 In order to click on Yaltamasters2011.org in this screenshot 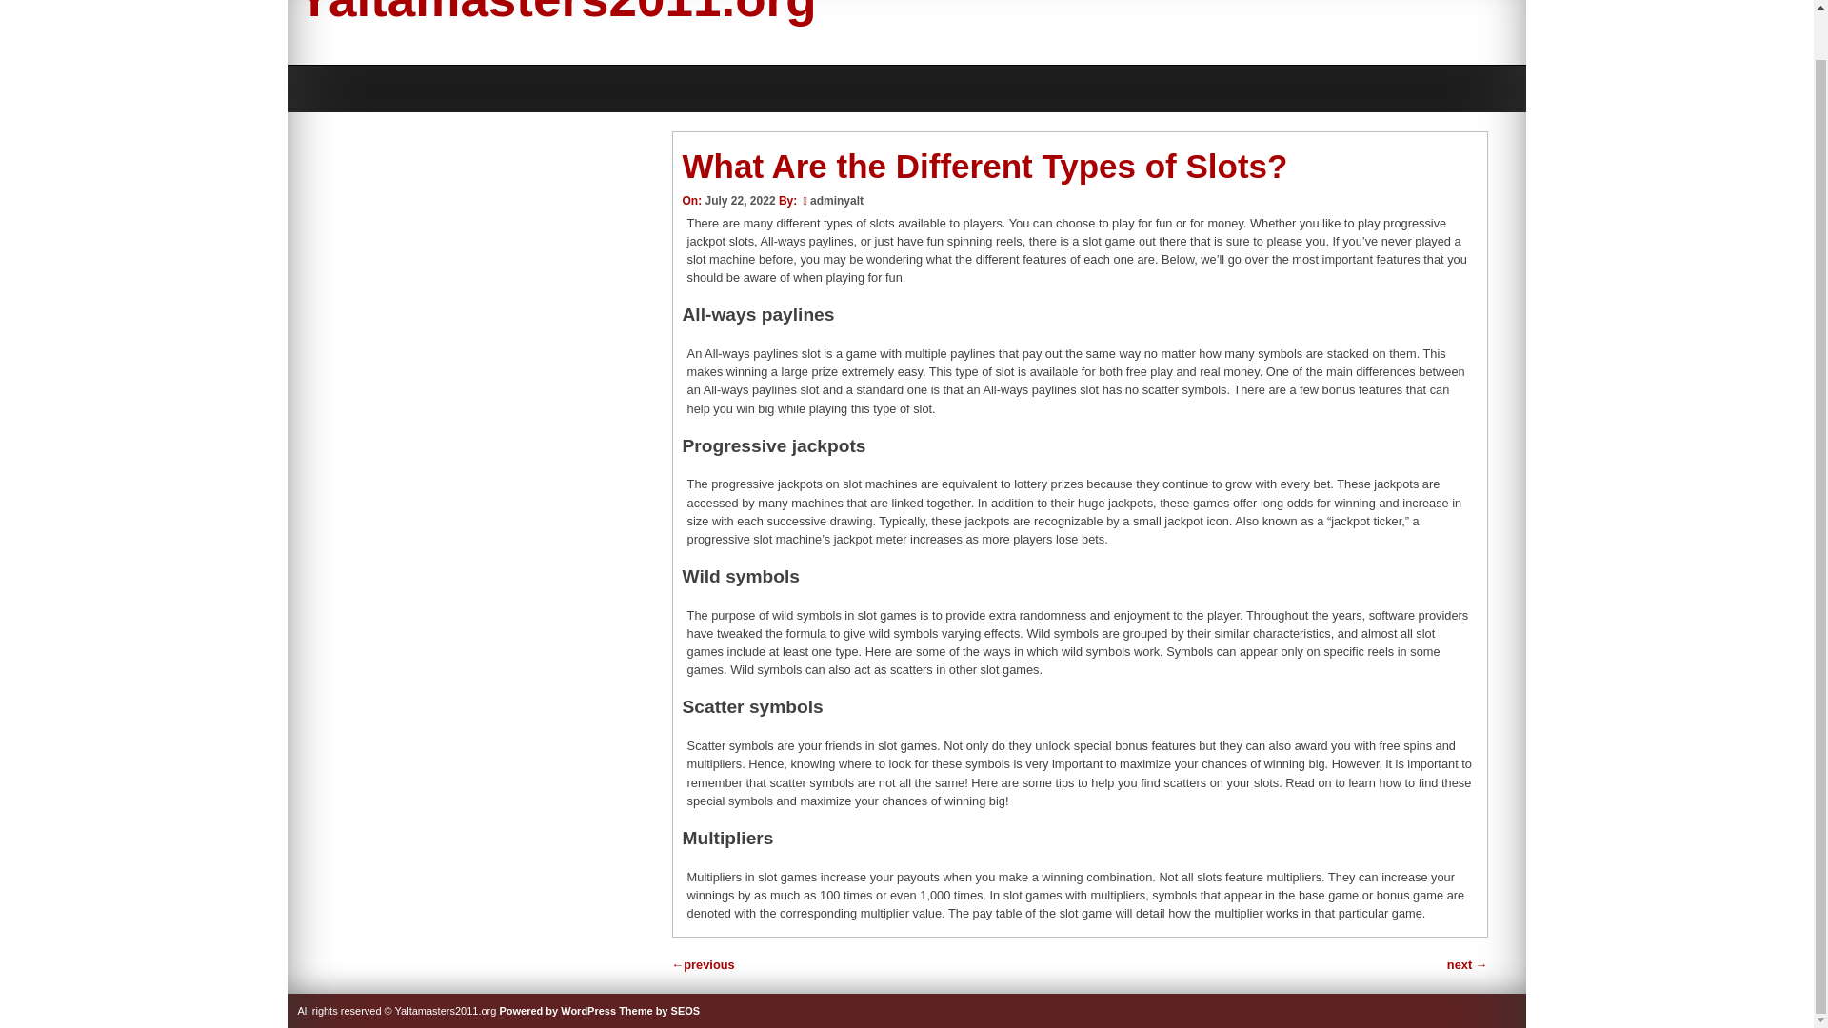, I will do `click(556, 13)`.